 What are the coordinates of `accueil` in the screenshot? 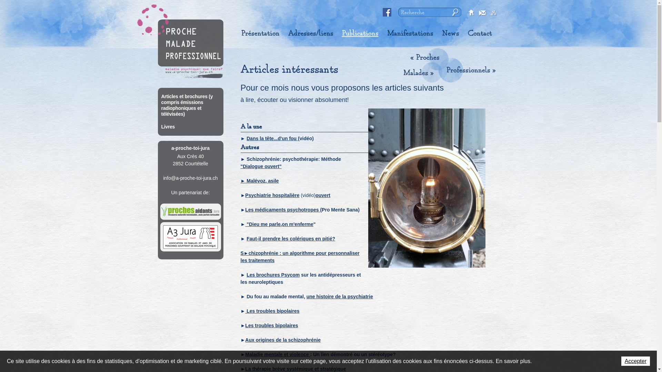 It's located at (471, 13).